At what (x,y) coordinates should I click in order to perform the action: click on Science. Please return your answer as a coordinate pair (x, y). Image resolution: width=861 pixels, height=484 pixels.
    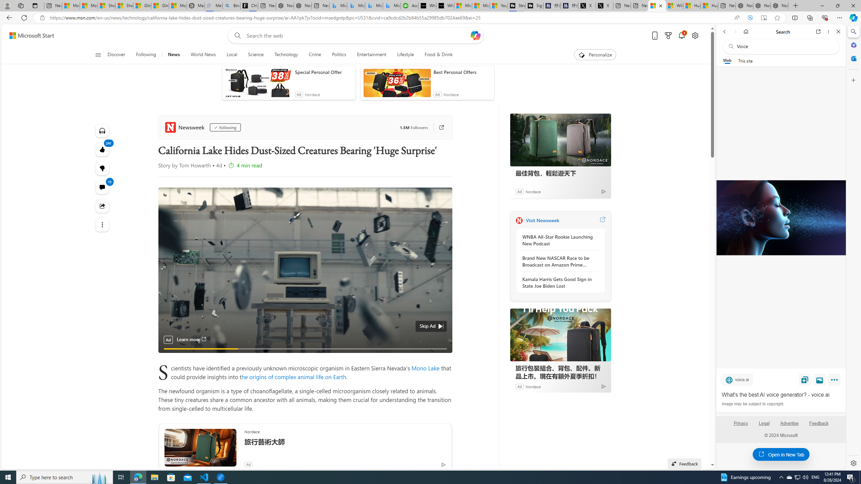
    Looking at the image, I should click on (256, 55).